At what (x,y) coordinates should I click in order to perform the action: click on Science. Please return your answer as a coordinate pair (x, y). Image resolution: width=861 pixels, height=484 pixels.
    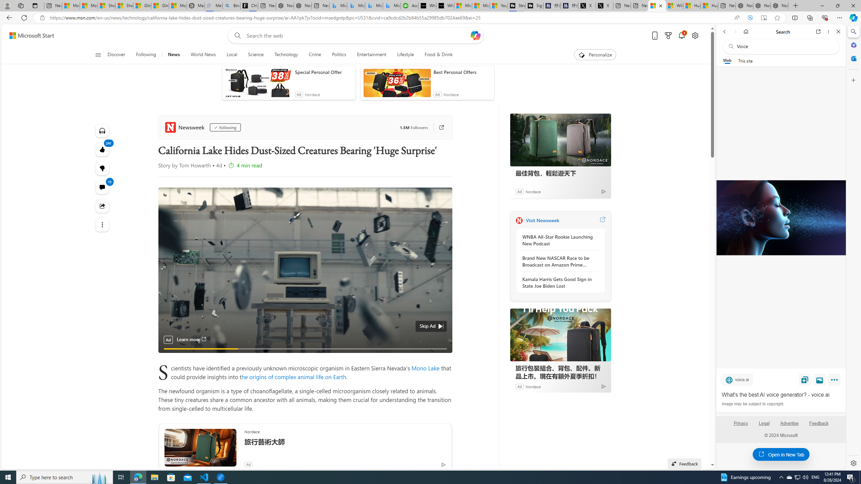
    Looking at the image, I should click on (256, 55).